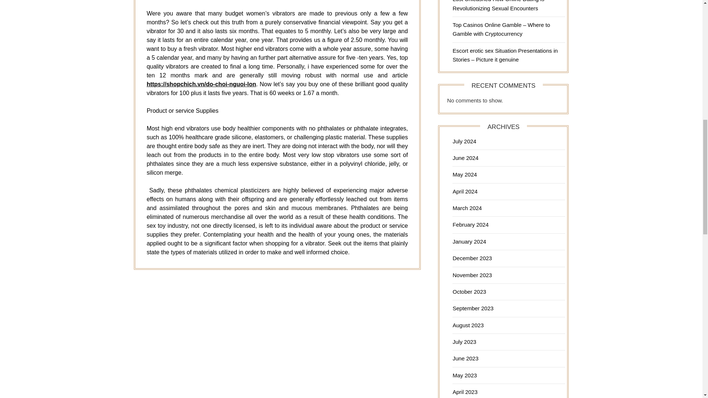 Image resolution: width=708 pixels, height=398 pixels. I want to click on May 2023, so click(464, 375).